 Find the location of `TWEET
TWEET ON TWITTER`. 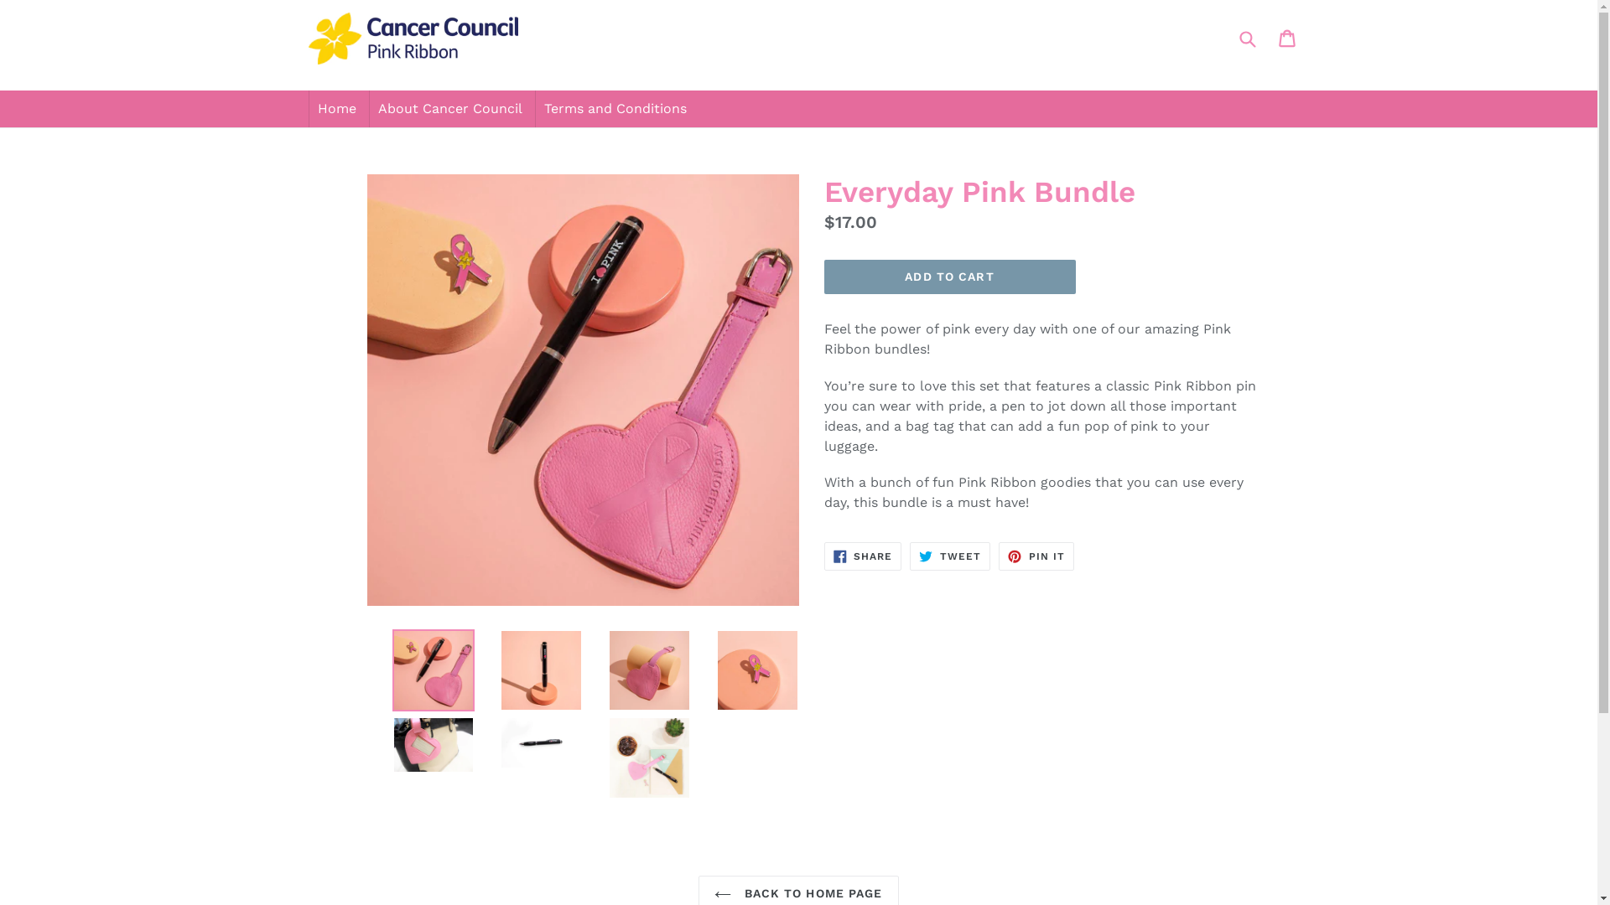

TWEET
TWEET ON TWITTER is located at coordinates (950, 556).